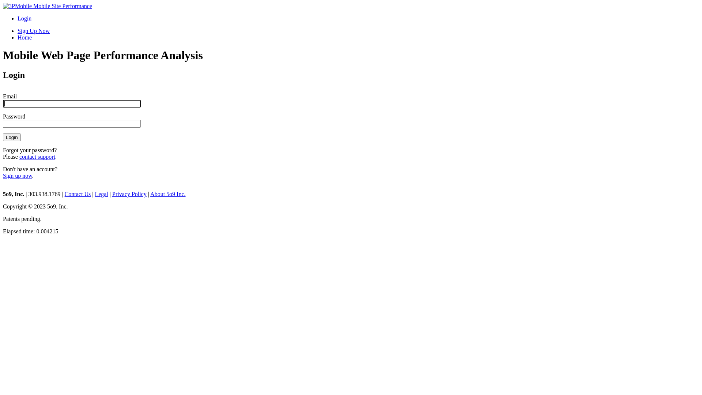 The width and height of the screenshot is (702, 395). I want to click on Sign Up Now, so click(34, 31).